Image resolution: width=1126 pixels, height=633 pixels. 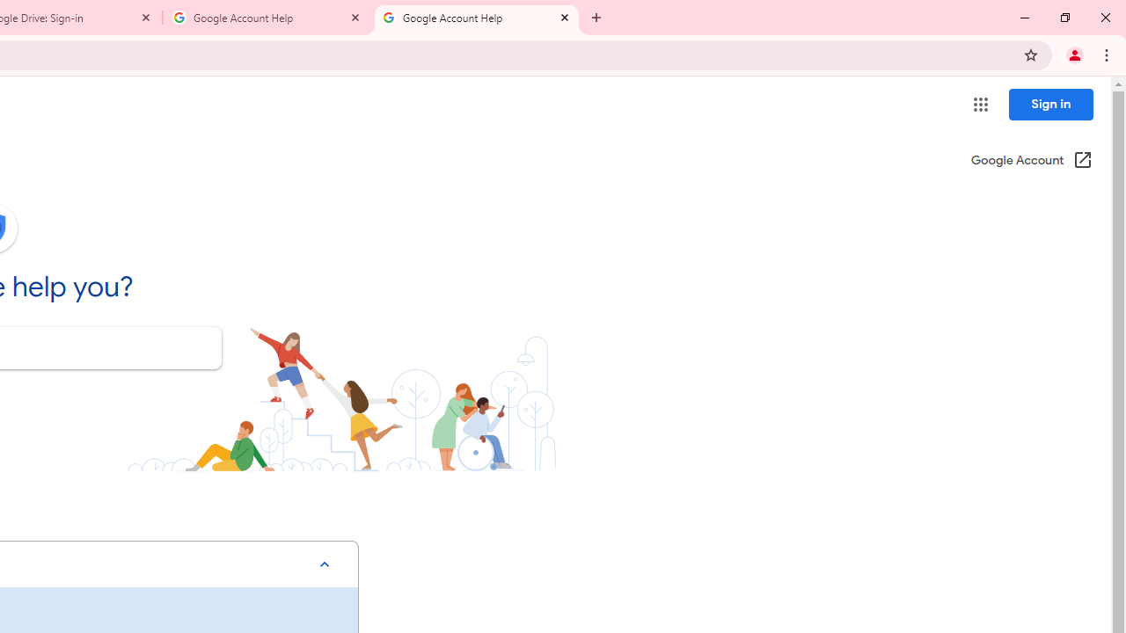 What do you see at coordinates (267, 18) in the screenshot?
I see `Google Account Help` at bounding box center [267, 18].